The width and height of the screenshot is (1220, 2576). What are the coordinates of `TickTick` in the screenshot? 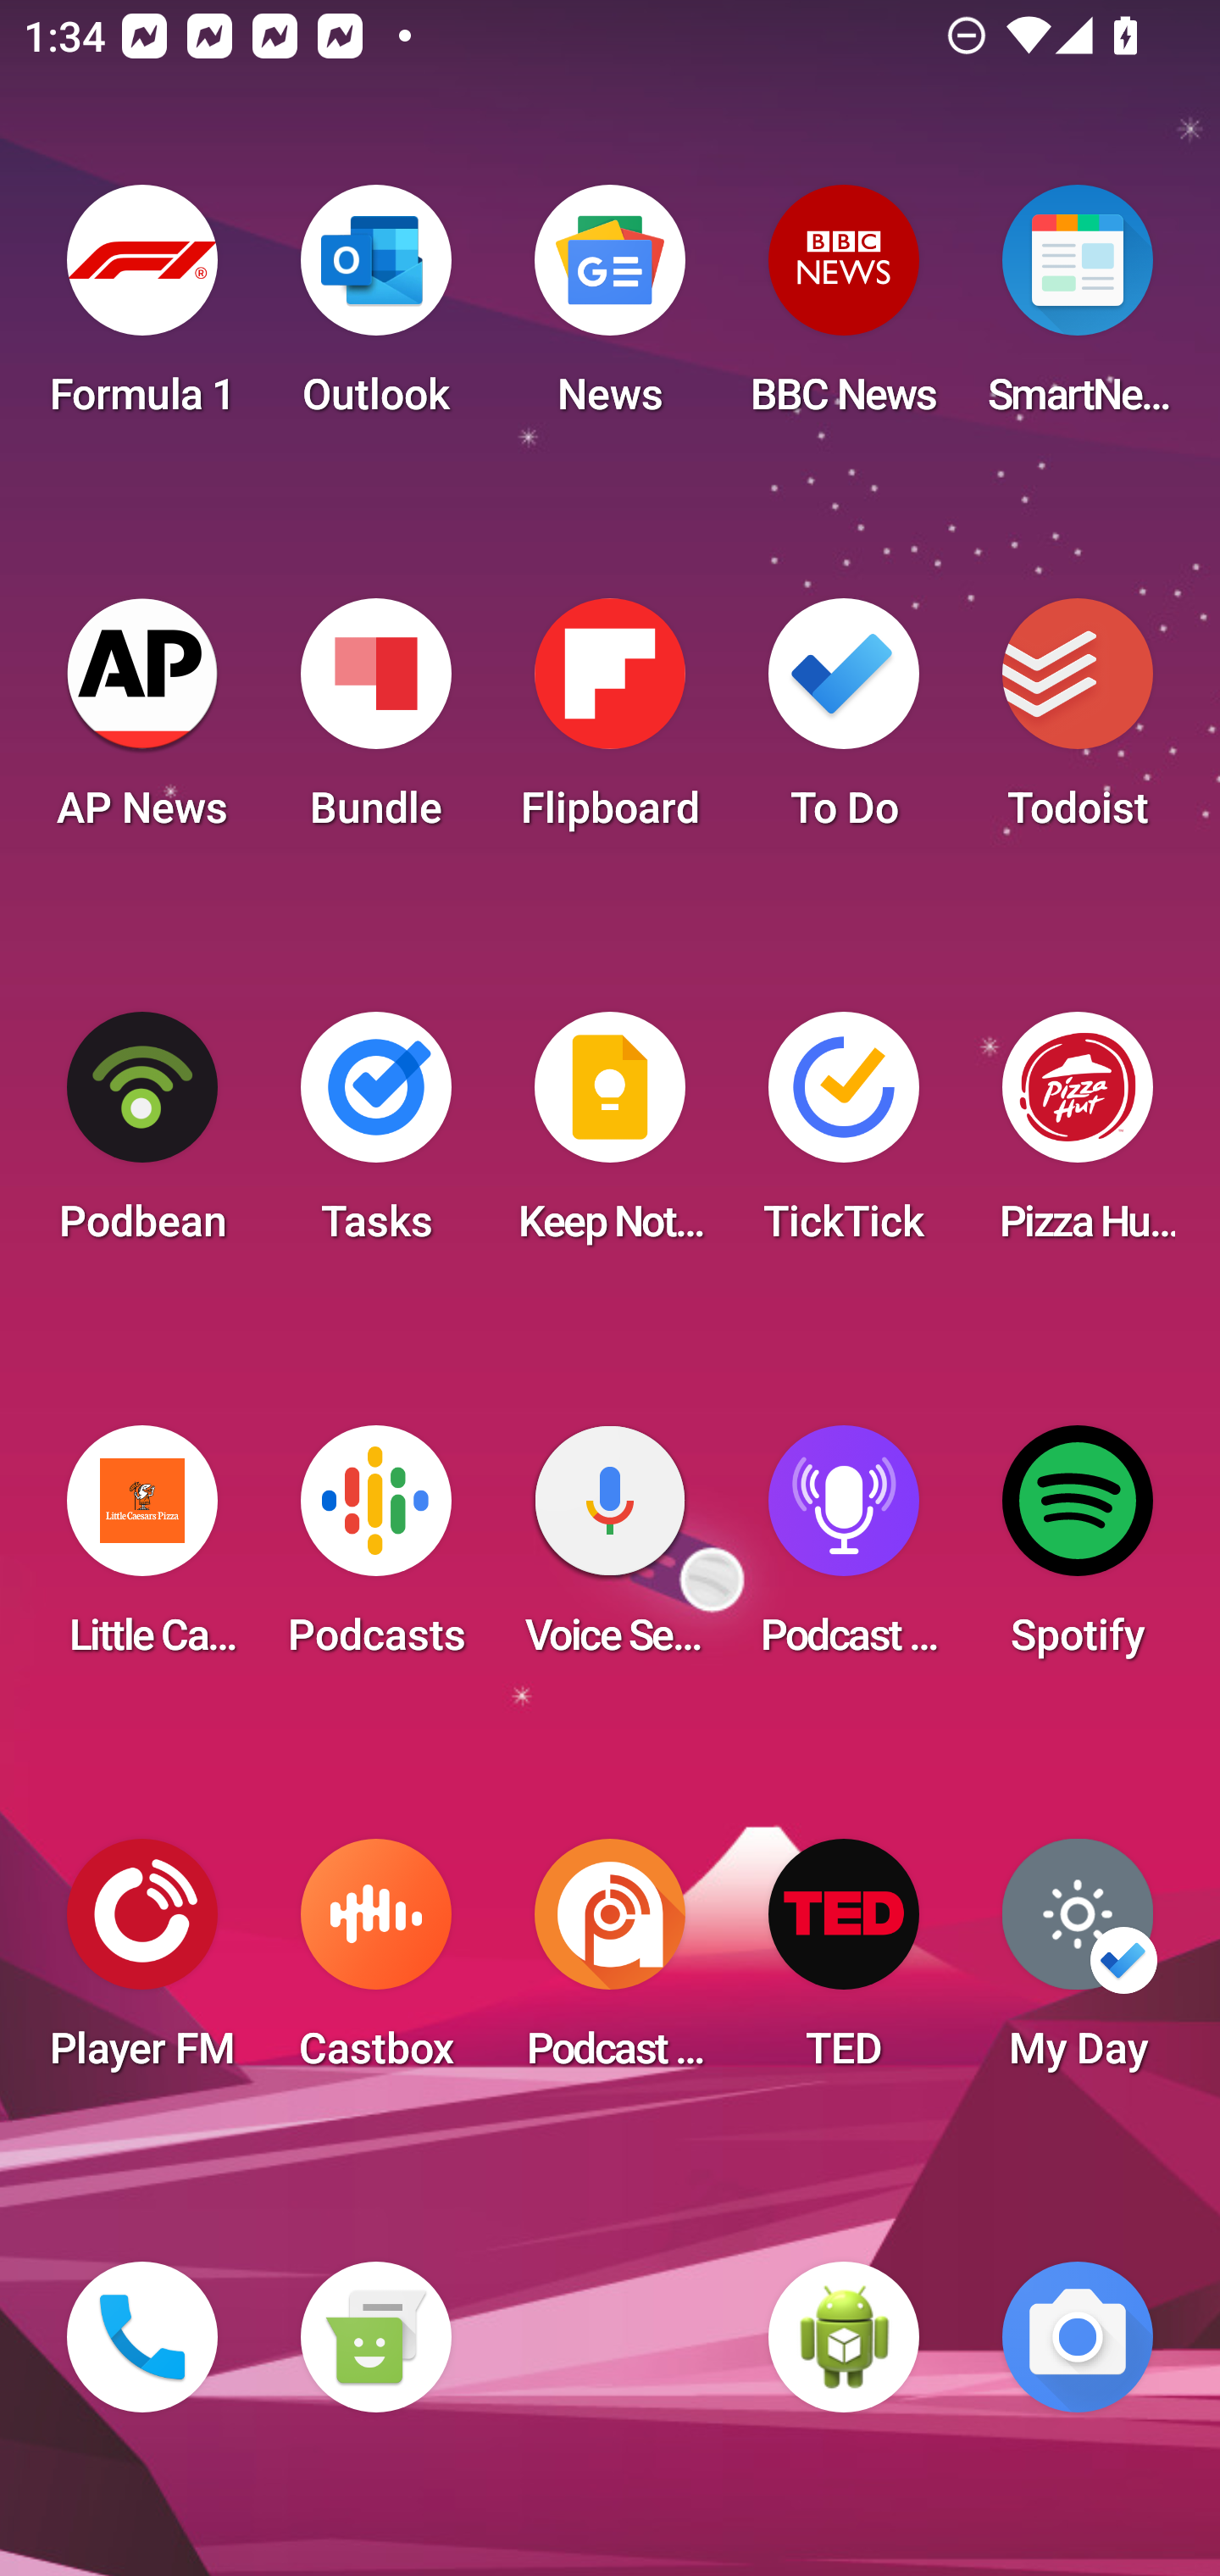 It's located at (844, 1137).